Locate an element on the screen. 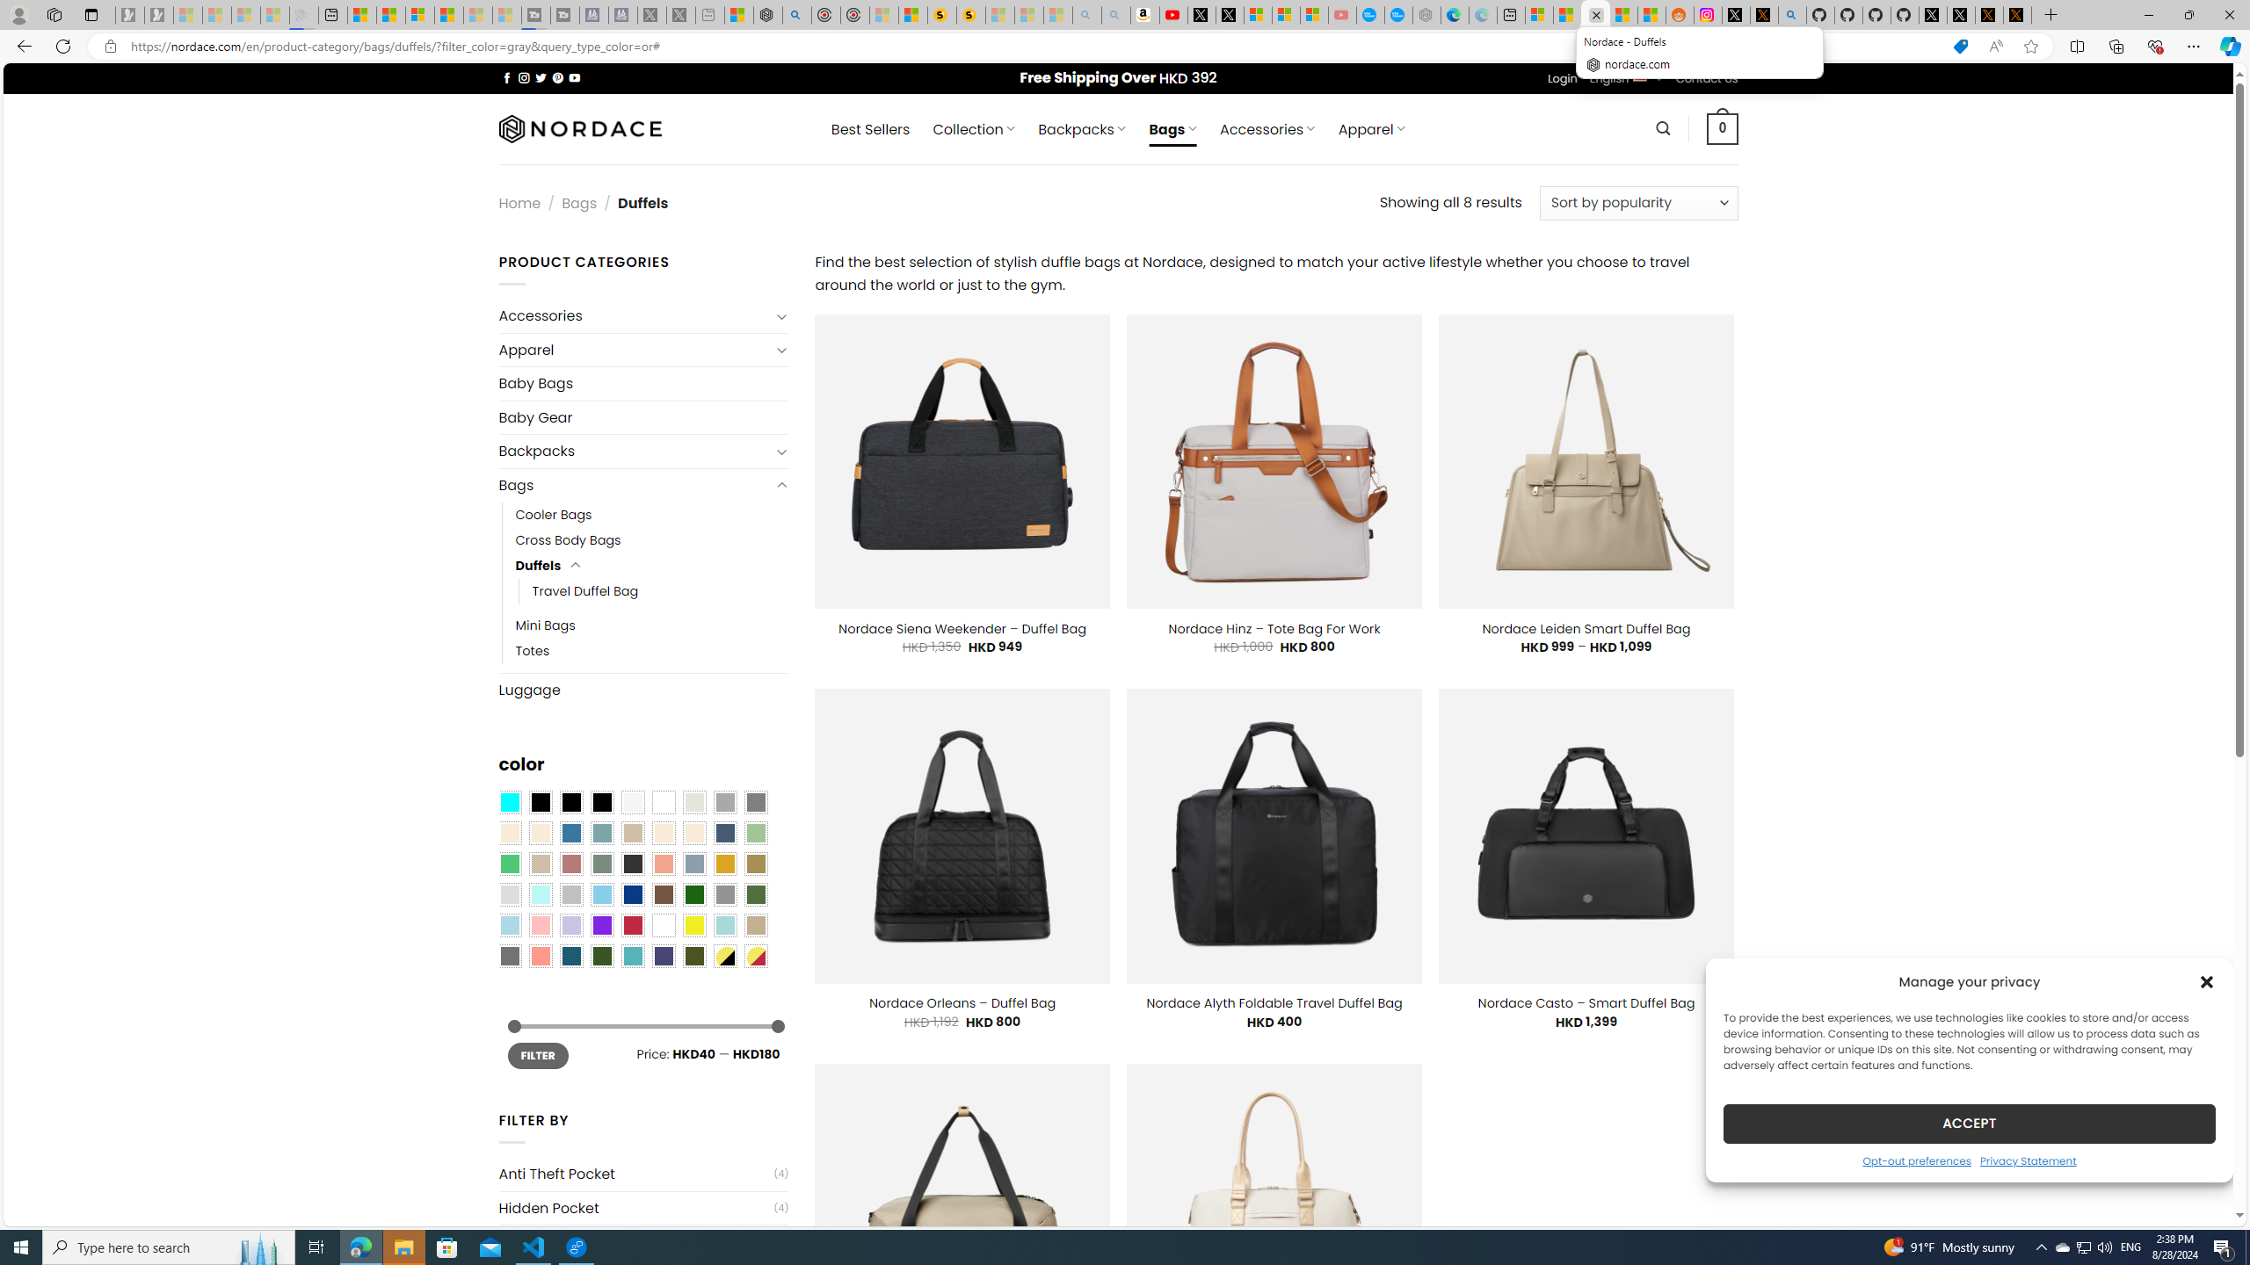 This screenshot has width=2250, height=1265. Light Blue is located at coordinates (509, 926).